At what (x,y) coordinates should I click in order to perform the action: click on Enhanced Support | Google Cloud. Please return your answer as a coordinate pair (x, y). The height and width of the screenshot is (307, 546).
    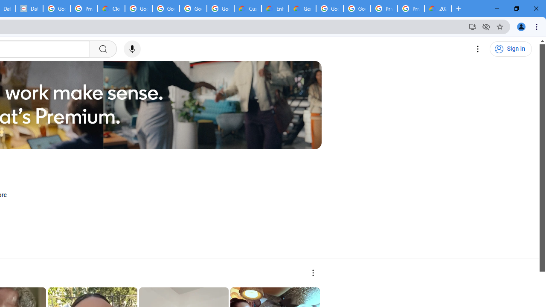
    Looking at the image, I should click on (275, 9).